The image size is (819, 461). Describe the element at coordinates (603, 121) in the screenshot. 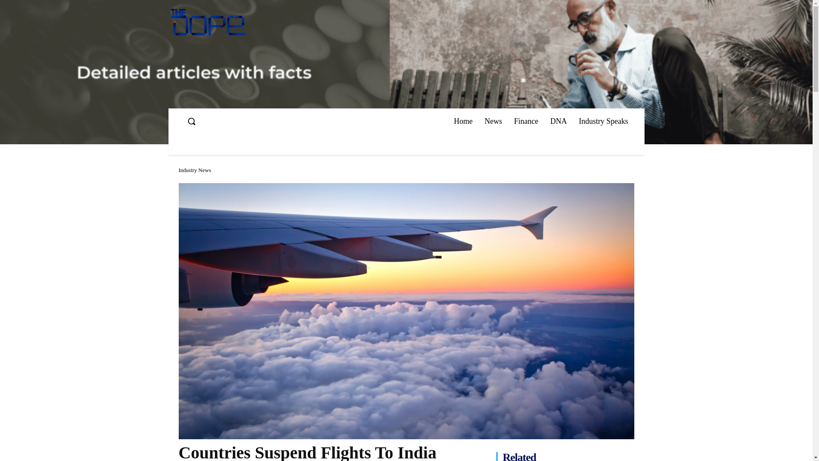

I see `Industry Speaks` at that location.